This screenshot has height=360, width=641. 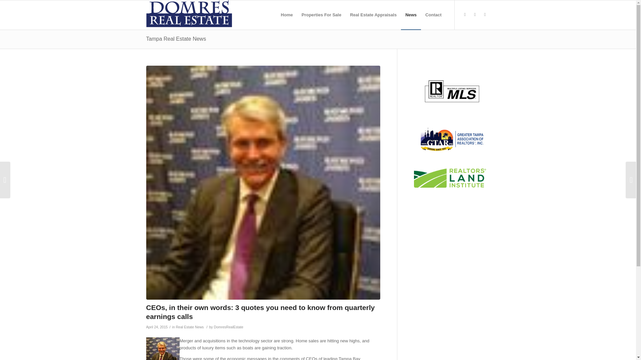 What do you see at coordinates (176, 39) in the screenshot?
I see `Tampa Real Estate News` at bounding box center [176, 39].